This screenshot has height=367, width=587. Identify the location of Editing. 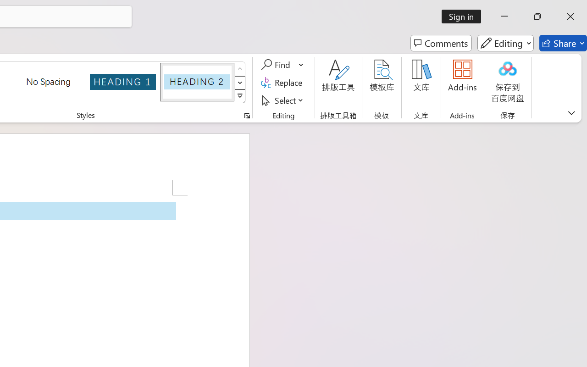
(505, 43).